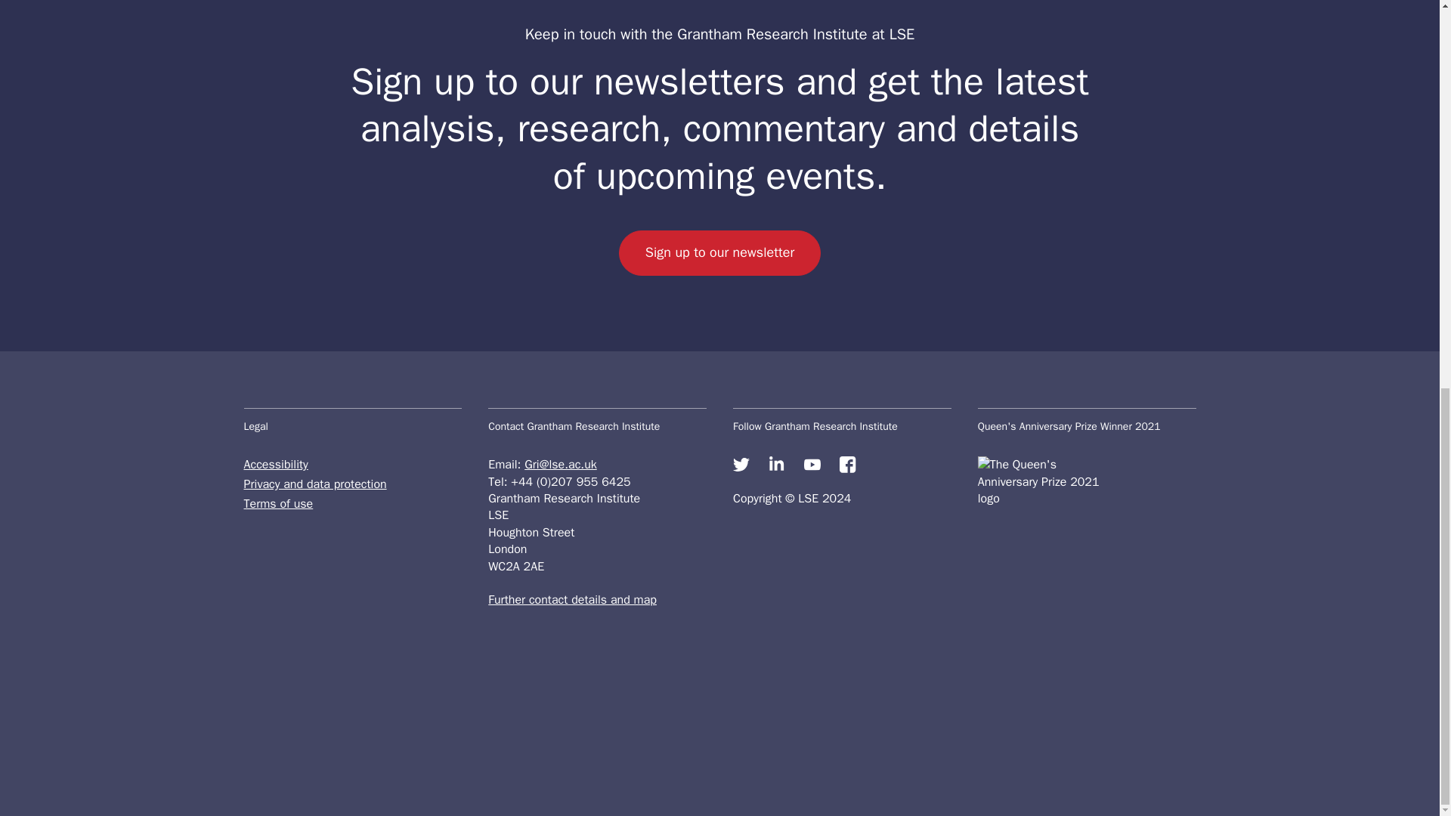 The image size is (1451, 816). What do you see at coordinates (352, 464) in the screenshot?
I see `Accessibility` at bounding box center [352, 464].